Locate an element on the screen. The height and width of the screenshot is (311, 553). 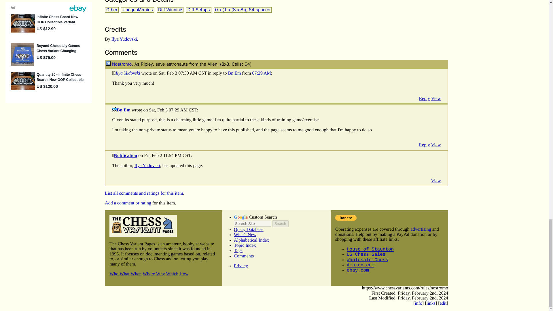
Where is located at coordinates (149, 274).